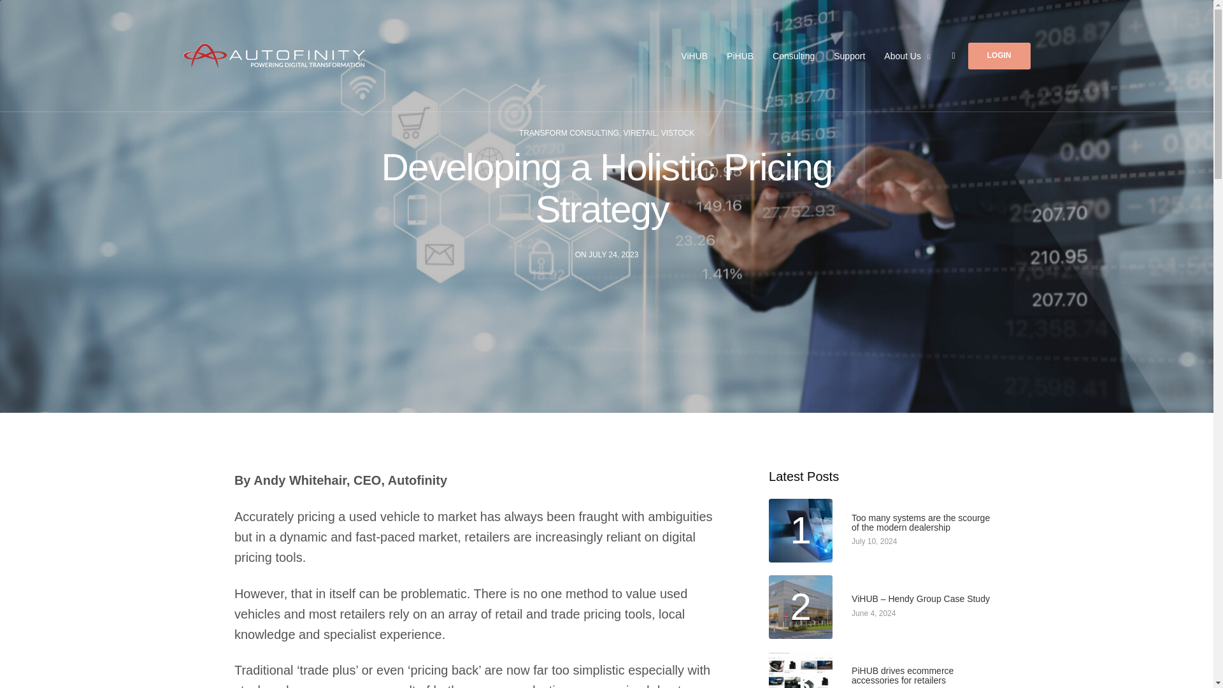 The height and width of the screenshot is (688, 1223). Describe the element at coordinates (982, 600) in the screenshot. I see `Accessibility` at that location.